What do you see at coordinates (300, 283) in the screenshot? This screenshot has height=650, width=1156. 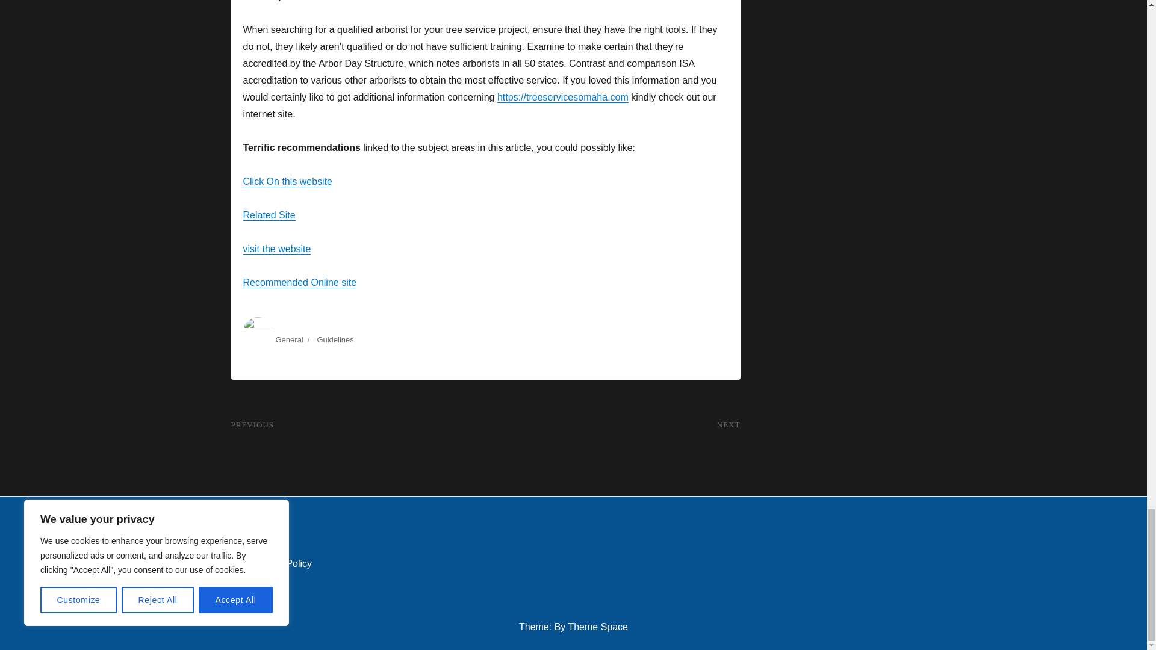 I see `Recommended Online site` at bounding box center [300, 283].